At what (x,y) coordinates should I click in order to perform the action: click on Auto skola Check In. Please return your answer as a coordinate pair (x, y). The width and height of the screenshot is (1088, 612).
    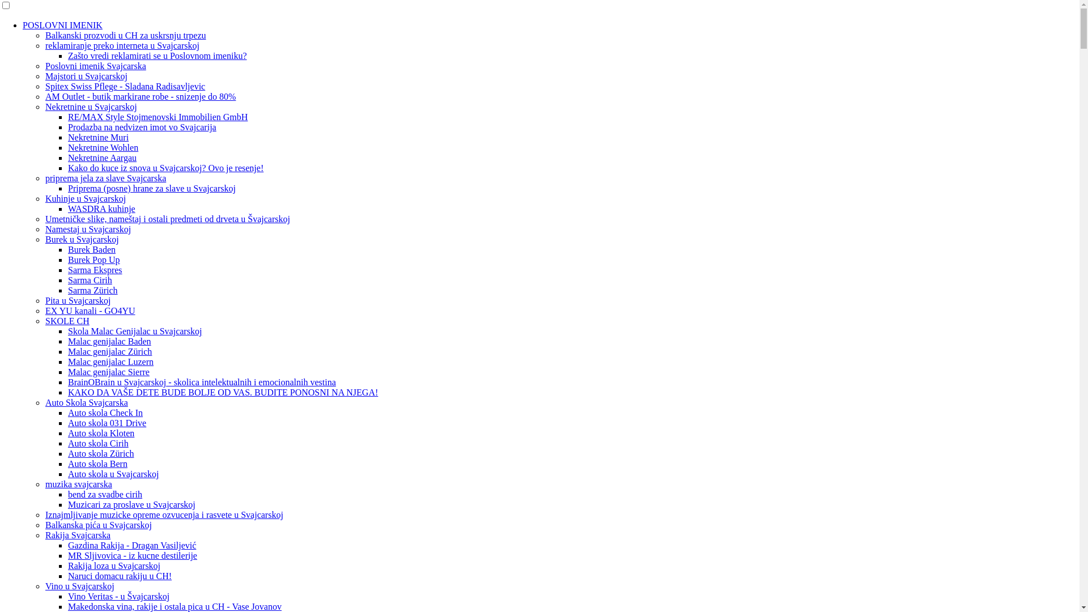
    Looking at the image, I should click on (105, 413).